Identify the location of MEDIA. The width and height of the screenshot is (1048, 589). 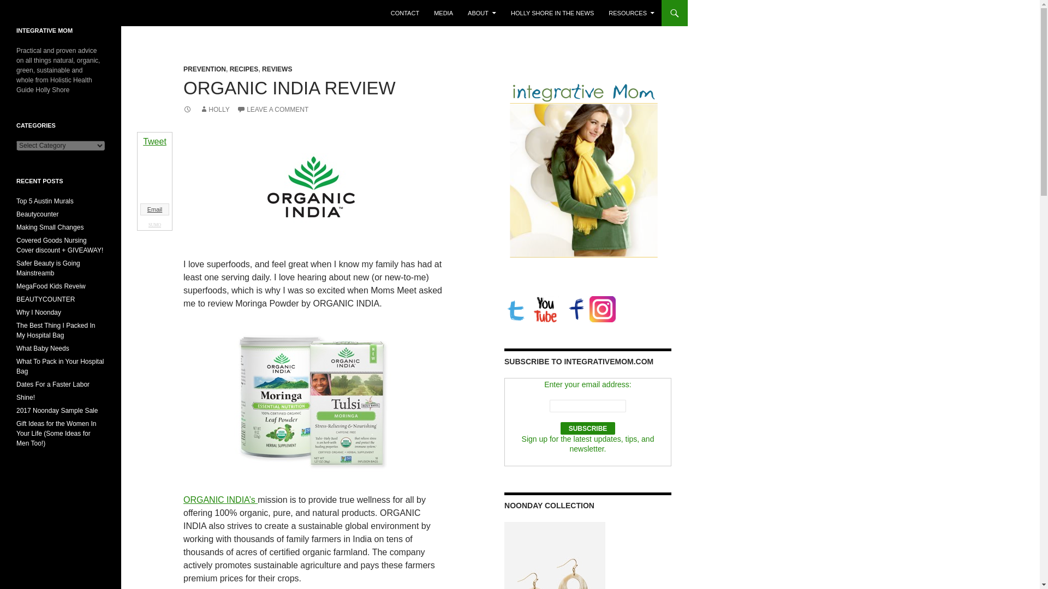
(443, 13).